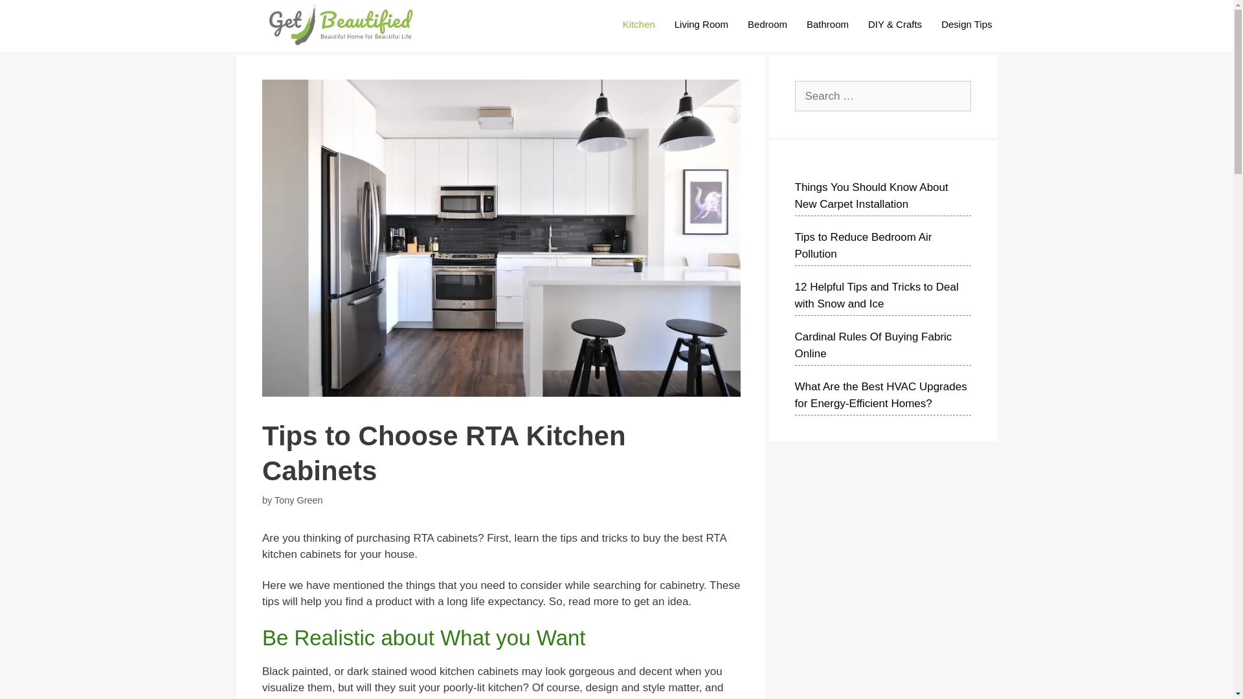  I want to click on Bedroom, so click(767, 25).